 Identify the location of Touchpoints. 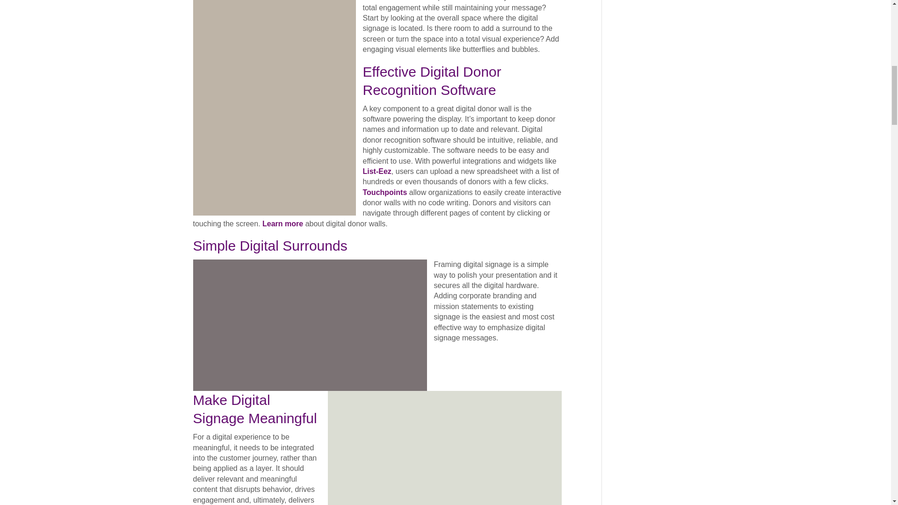
(385, 192).